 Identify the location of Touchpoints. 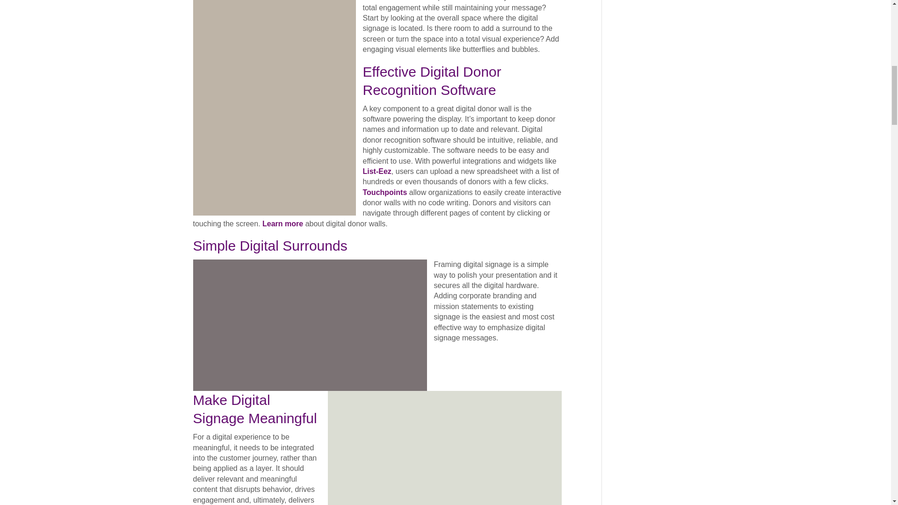
(385, 192).